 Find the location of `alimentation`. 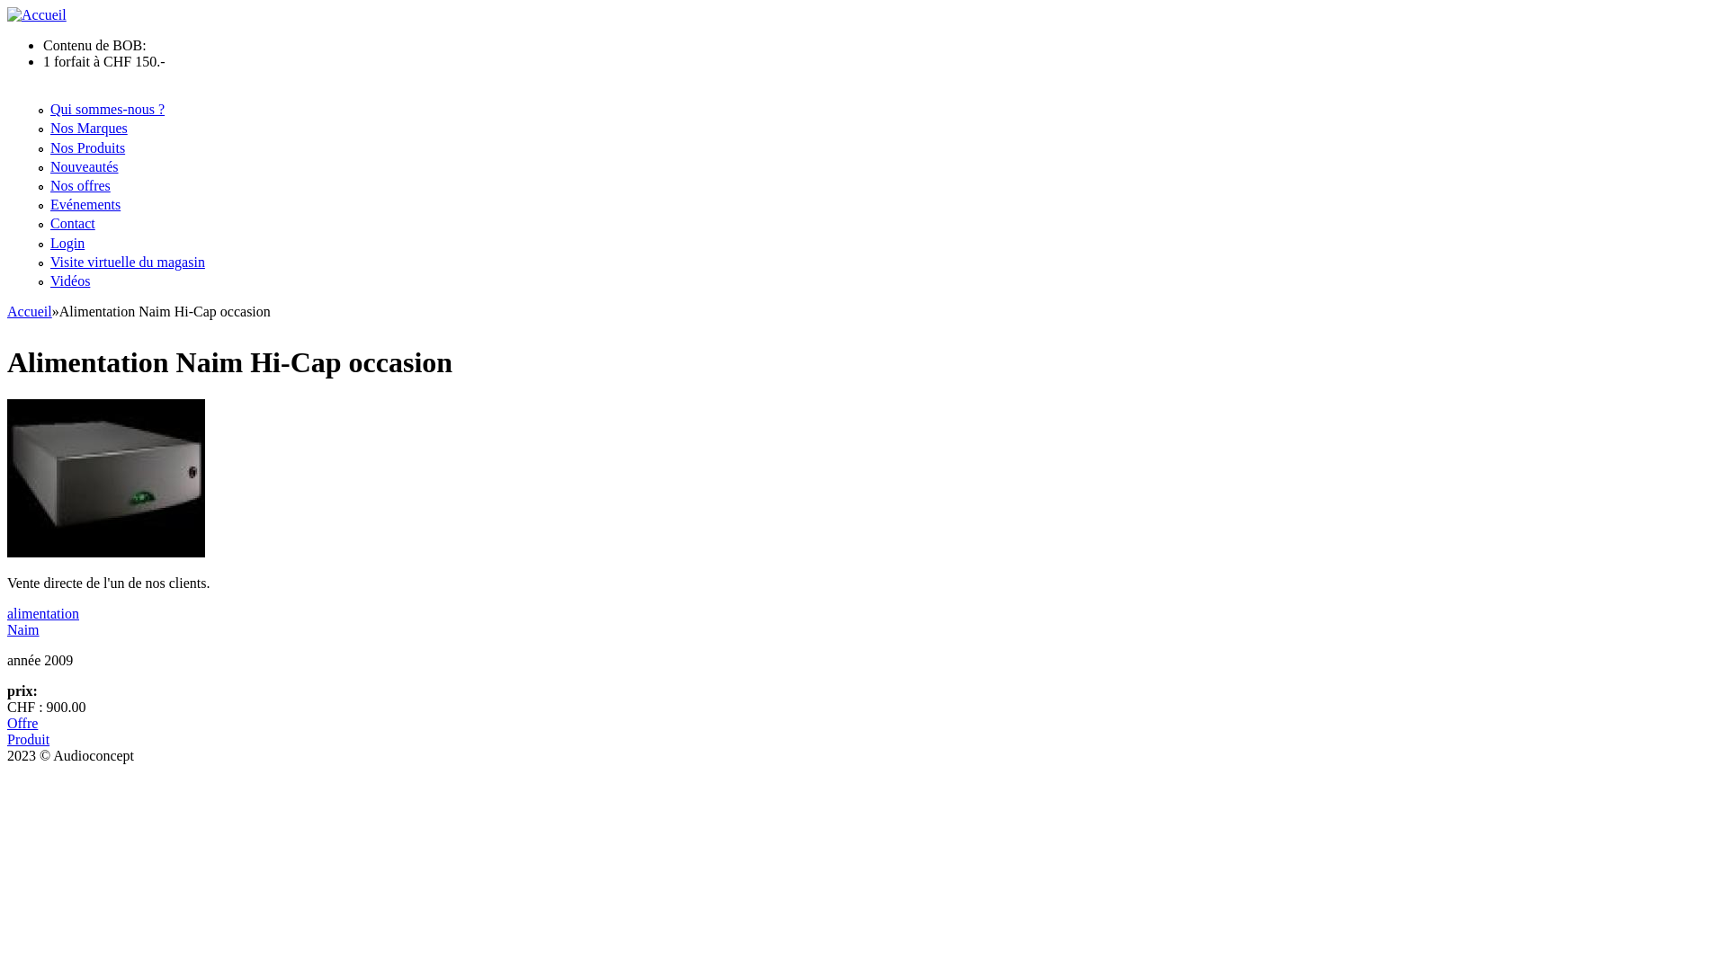

alimentation is located at coordinates (43, 613).